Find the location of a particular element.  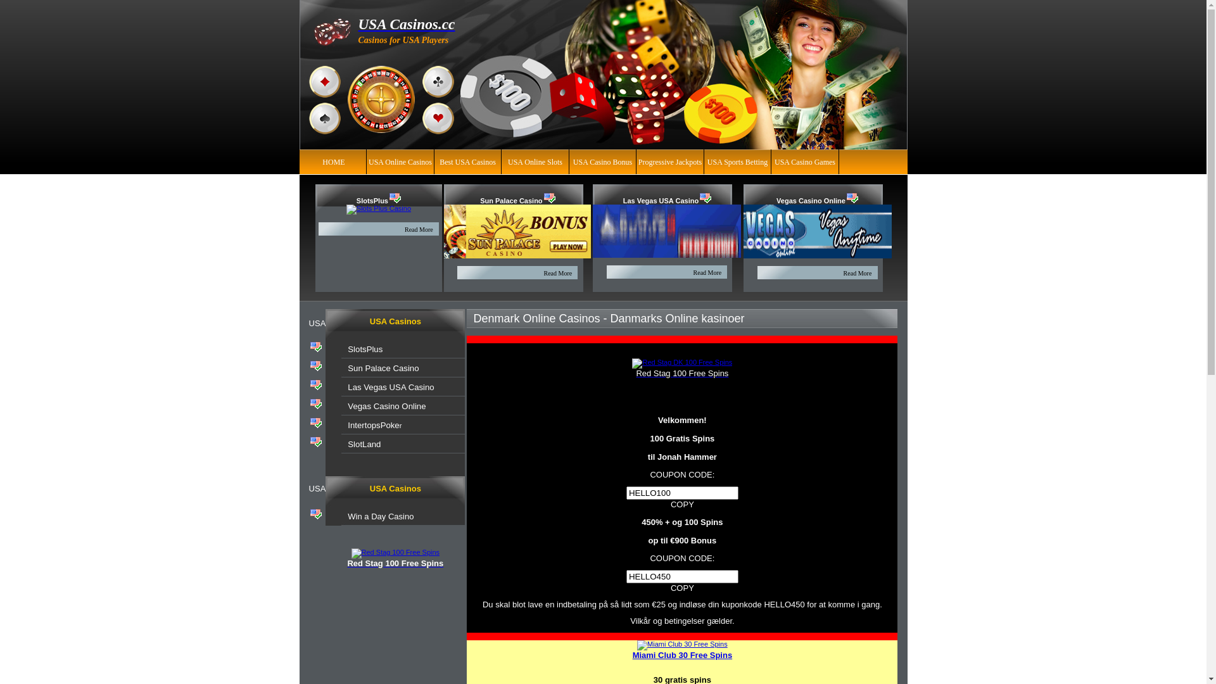

Progressive Jackpots is located at coordinates (670, 161).